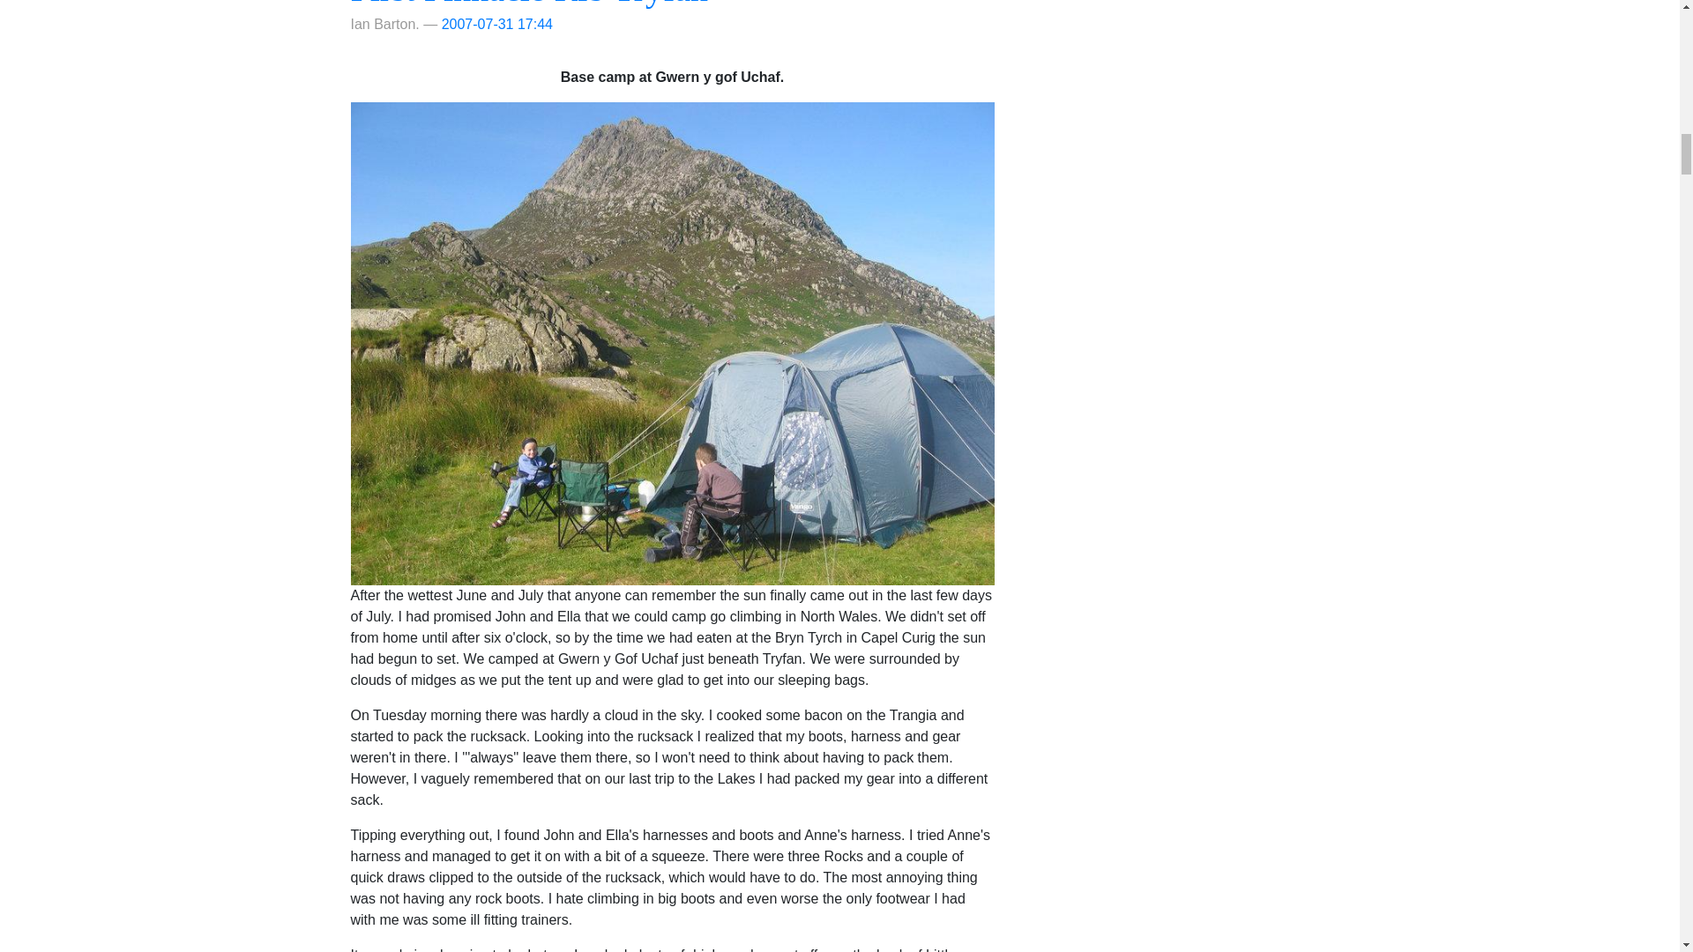 This screenshot has height=952, width=1693. What do you see at coordinates (529, 4) in the screenshot?
I see `First Pinnacle Rib Tryfan` at bounding box center [529, 4].